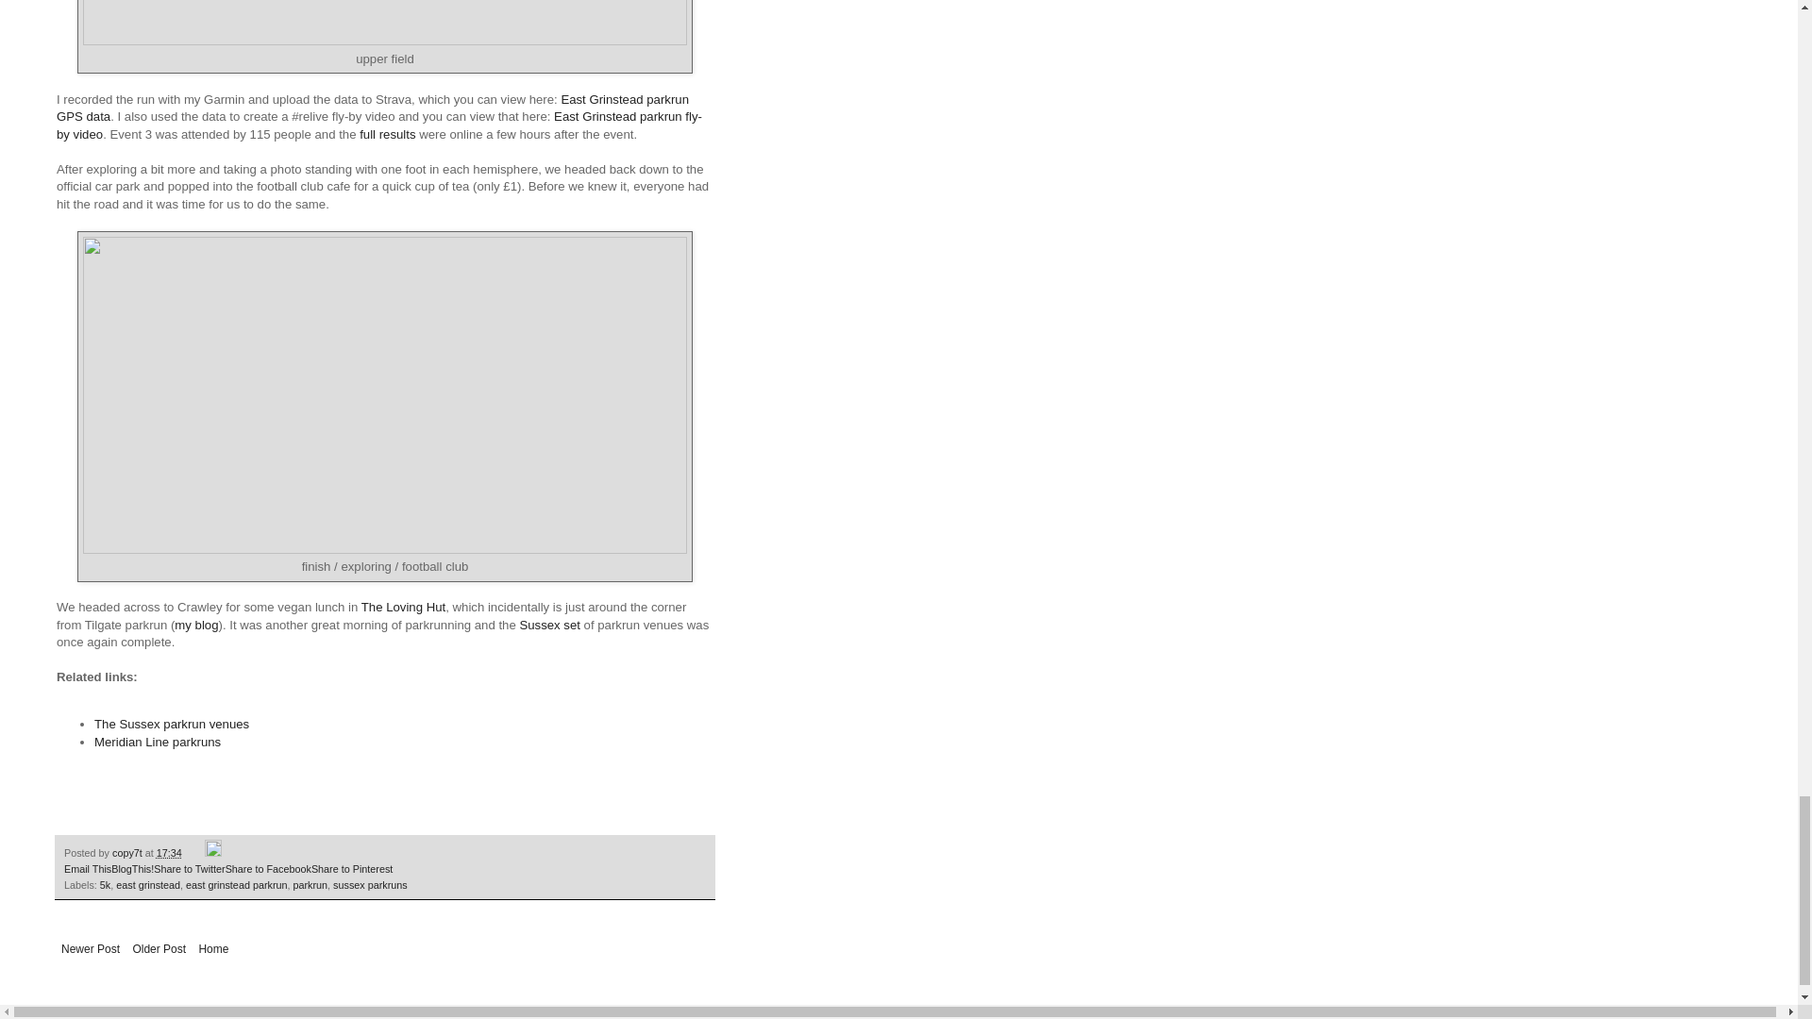 The image size is (1812, 1019). I want to click on East Grinstead parkrun fly-by video, so click(379, 125).